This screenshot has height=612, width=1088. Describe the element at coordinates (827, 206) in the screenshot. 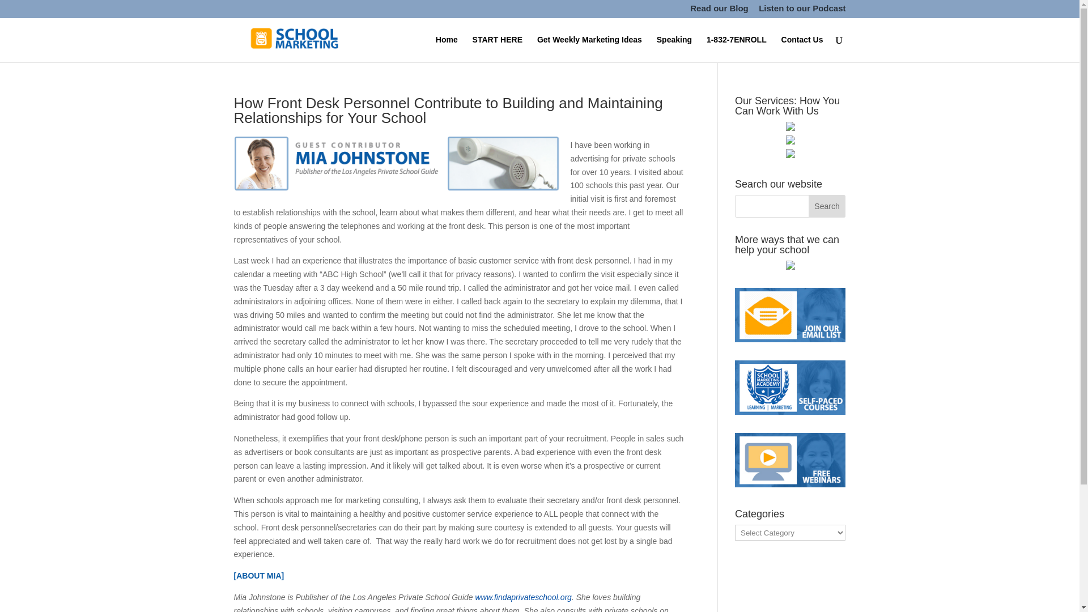

I see `Search` at that location.